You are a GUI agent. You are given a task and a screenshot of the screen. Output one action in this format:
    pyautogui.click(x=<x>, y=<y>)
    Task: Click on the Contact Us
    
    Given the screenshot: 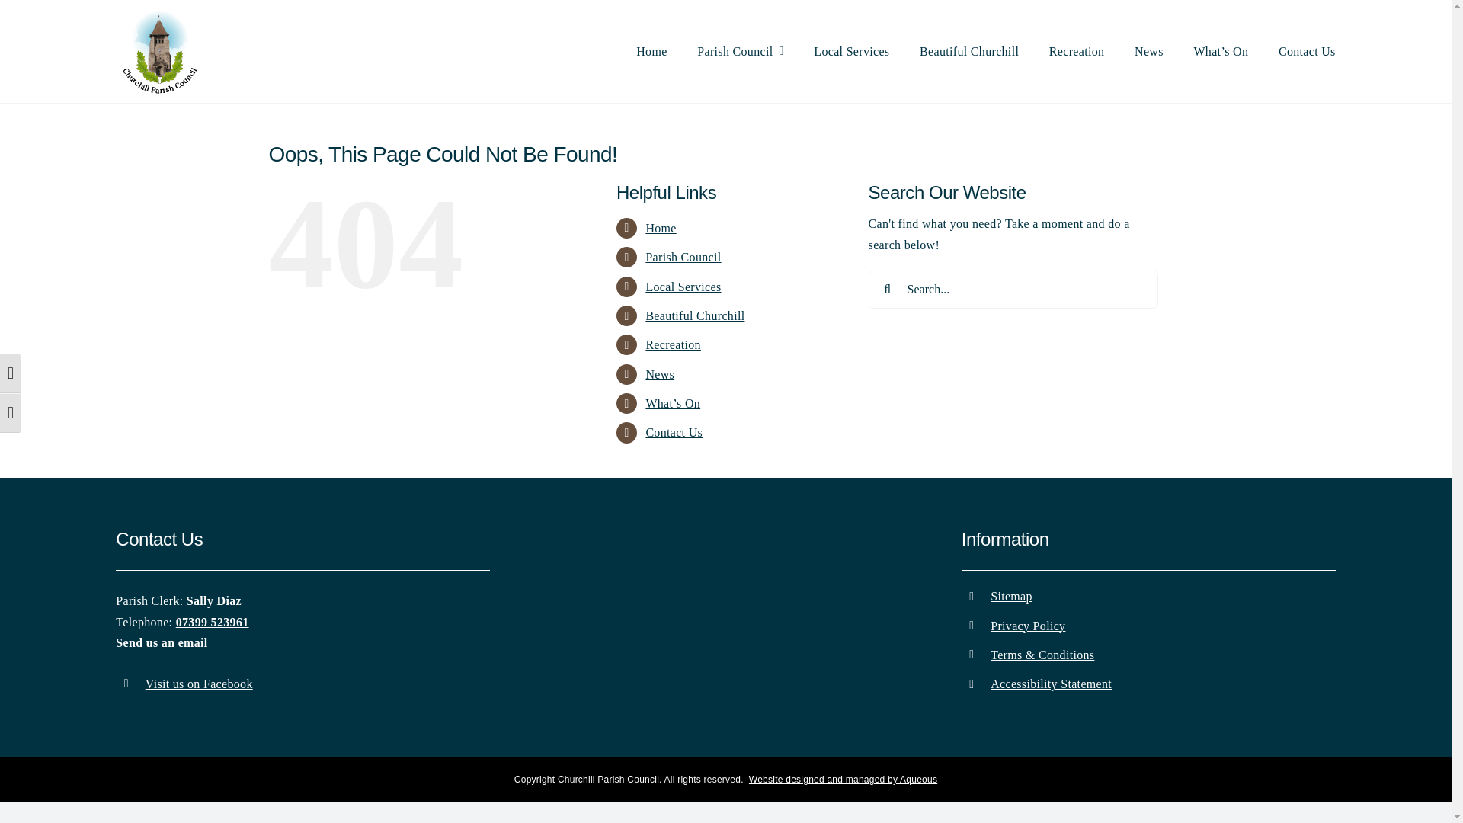 What is the action you would take?
    pyautogui.click(x=674, y=432)
    